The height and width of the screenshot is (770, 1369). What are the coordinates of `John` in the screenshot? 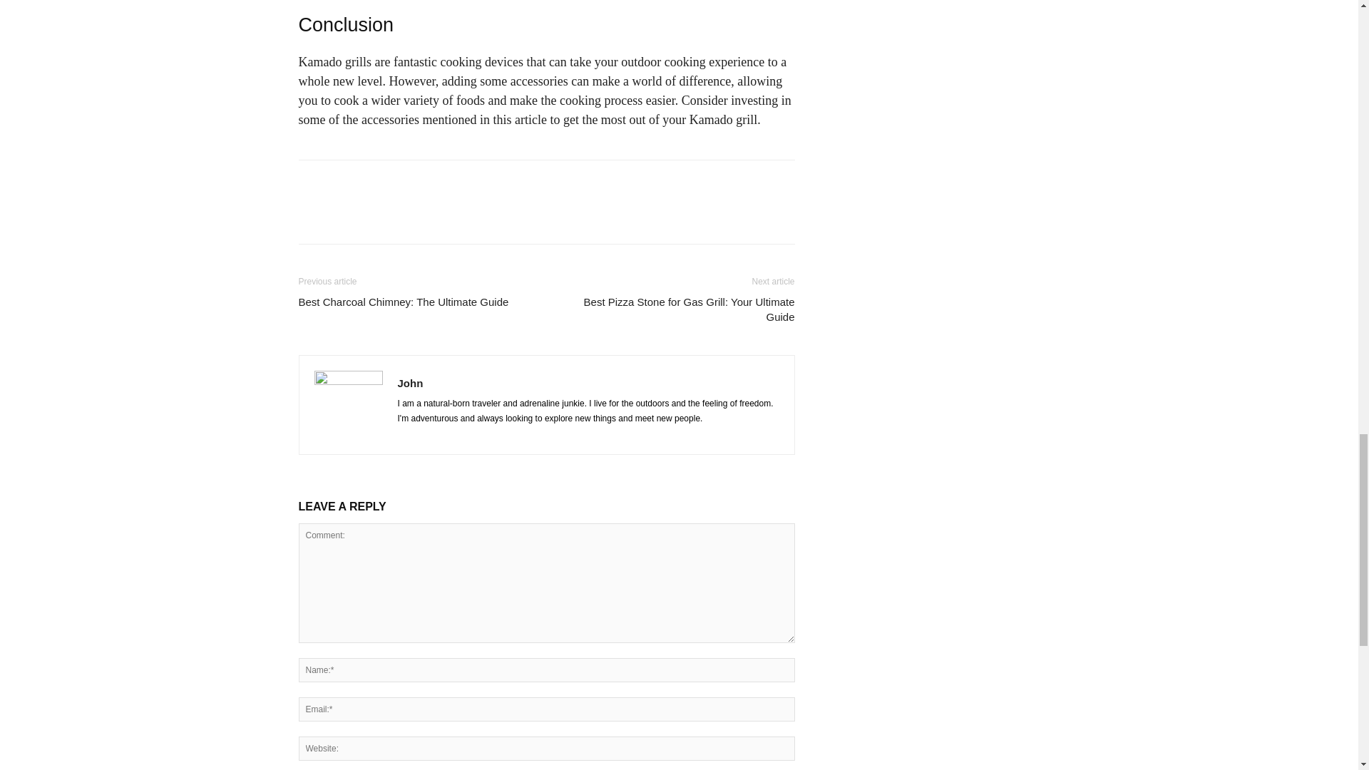 It's located at (411, 384).